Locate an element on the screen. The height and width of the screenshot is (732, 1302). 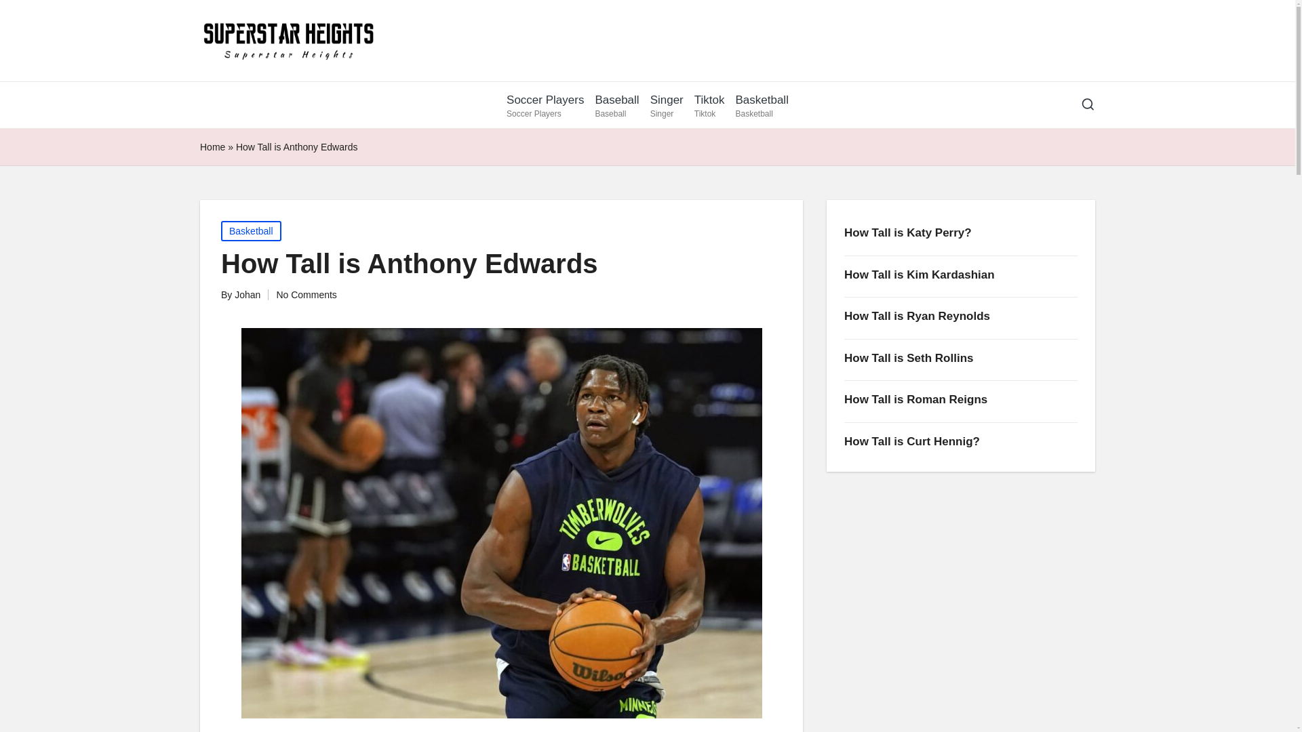
Johan is located at coordinates (617, 104).